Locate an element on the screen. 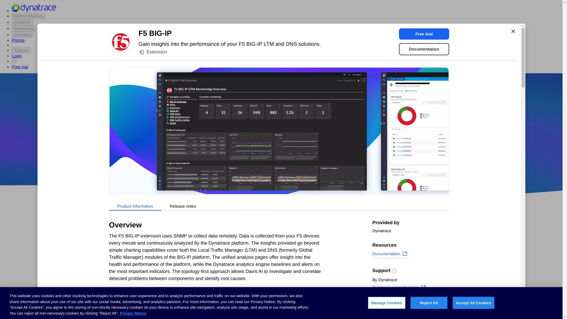 Image resolution: width=567 pixels, height=319 pixels. Documentation is located at coordinates (424, 49).